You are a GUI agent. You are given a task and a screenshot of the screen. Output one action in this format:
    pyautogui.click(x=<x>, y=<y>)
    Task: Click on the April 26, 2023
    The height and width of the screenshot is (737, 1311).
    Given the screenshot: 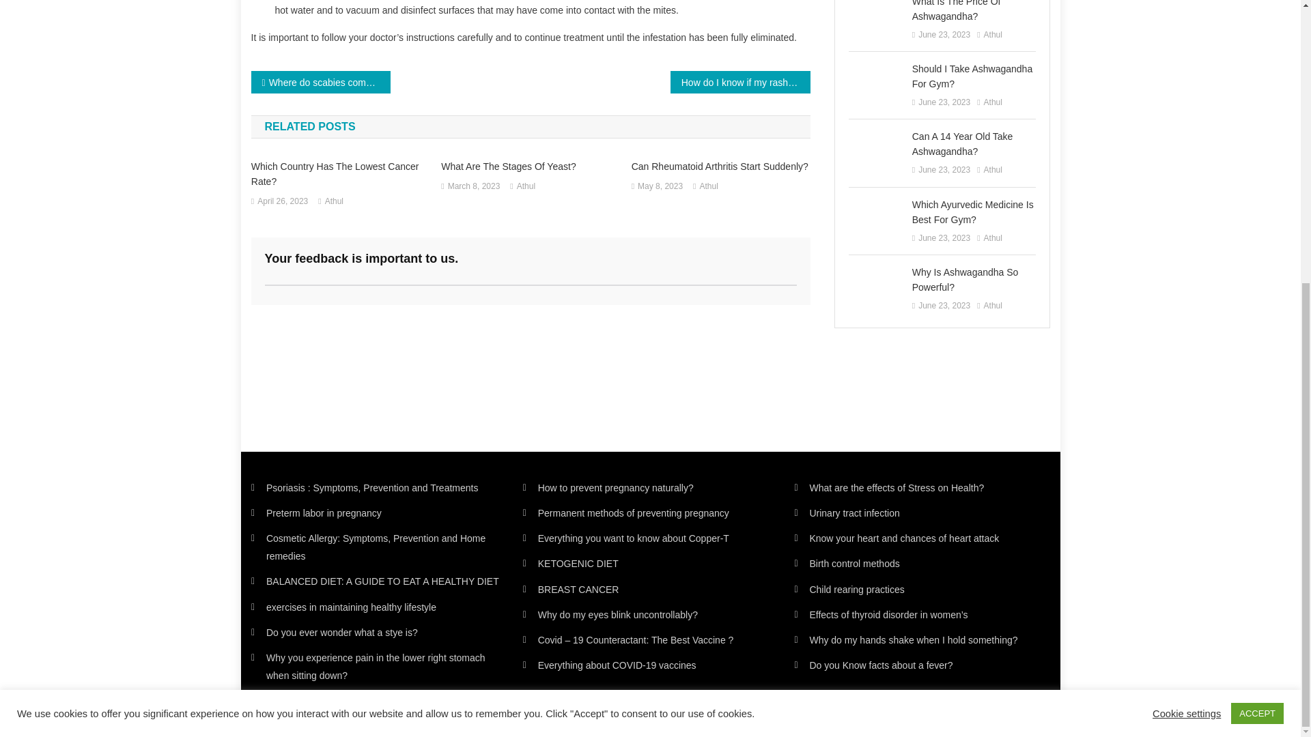 What is the action you would take?
    pyautogui.click(x=283, y=202)
    